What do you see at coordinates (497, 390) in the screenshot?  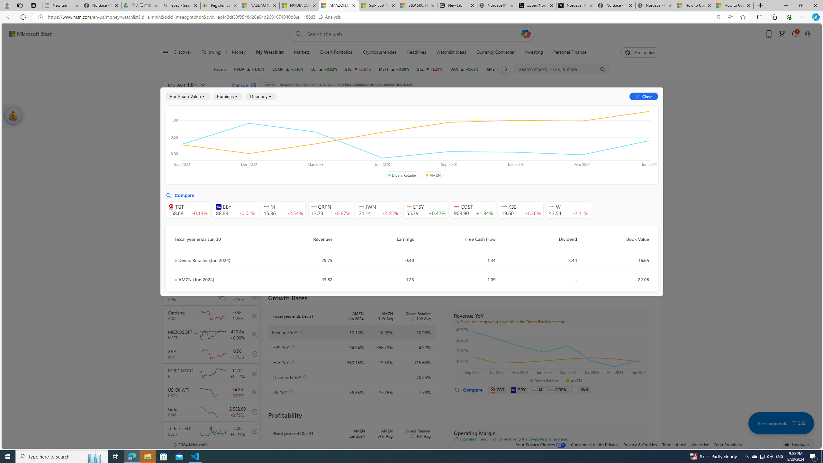 I see `TGT` at bounding box center [497, 390].